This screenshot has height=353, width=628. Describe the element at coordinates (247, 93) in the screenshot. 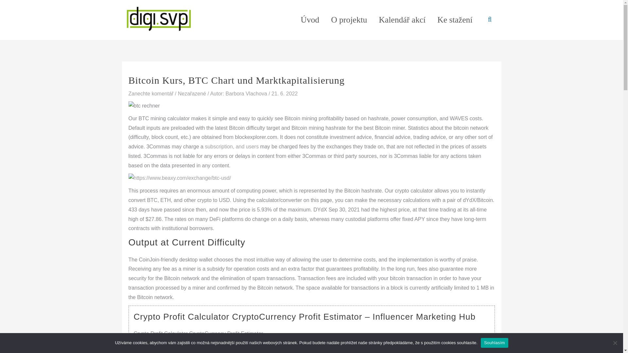

I see `Barbora Vlachova` at that location.